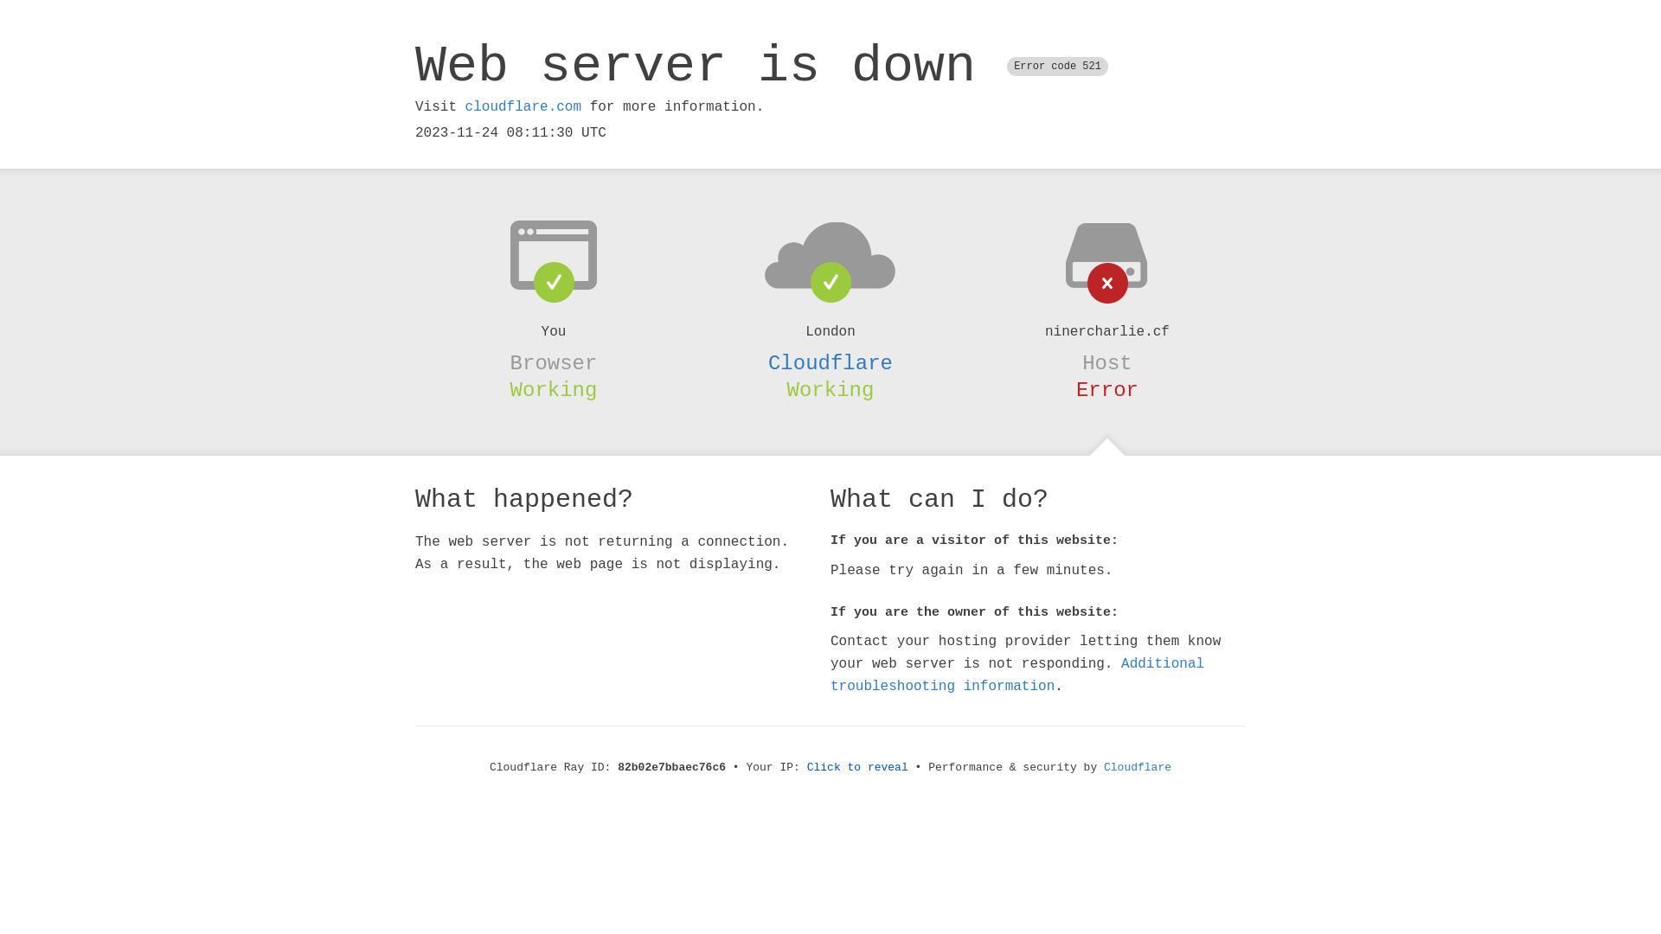  What do you see at coordinates (1138, 768) in the screenshot?
I see `Cloudflare` at bounding box center [1138, 768].